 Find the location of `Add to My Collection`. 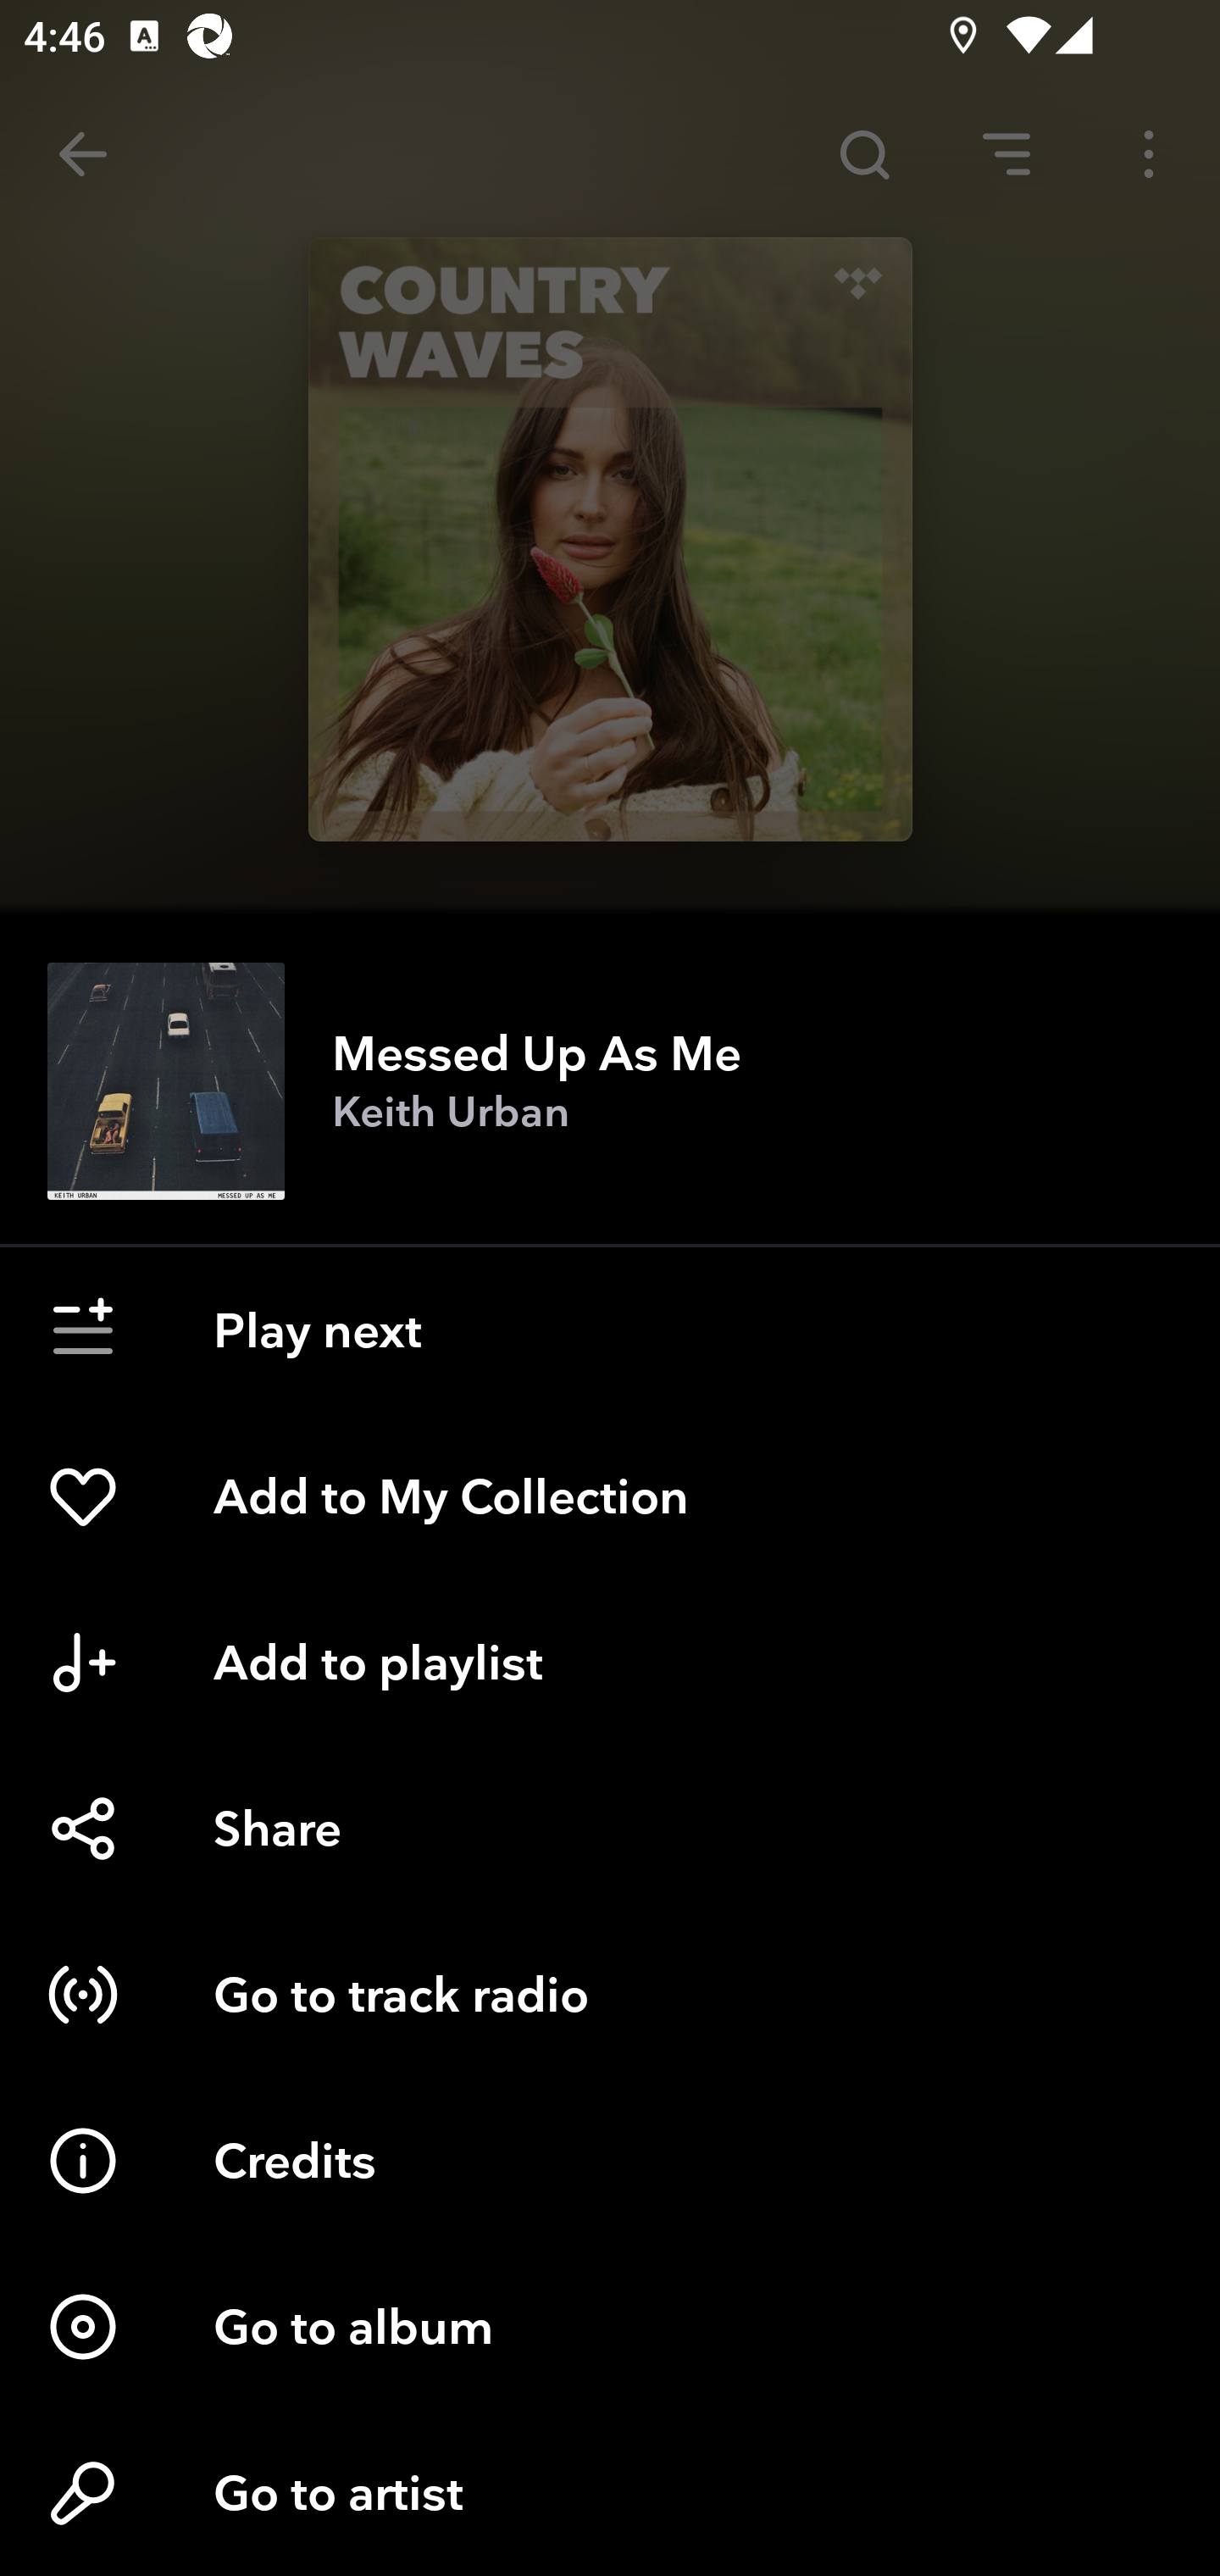

Add to My Collection is located at coordinates (610, 1496).